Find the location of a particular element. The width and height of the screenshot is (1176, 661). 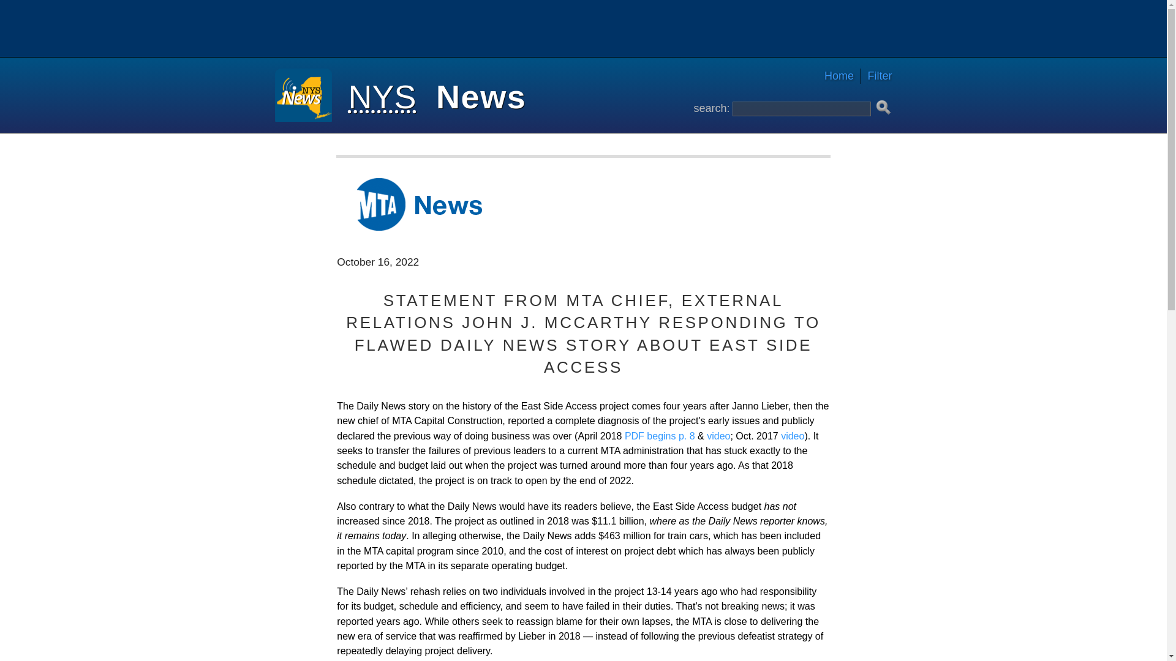

New York State is located at coordinates (382, 97).